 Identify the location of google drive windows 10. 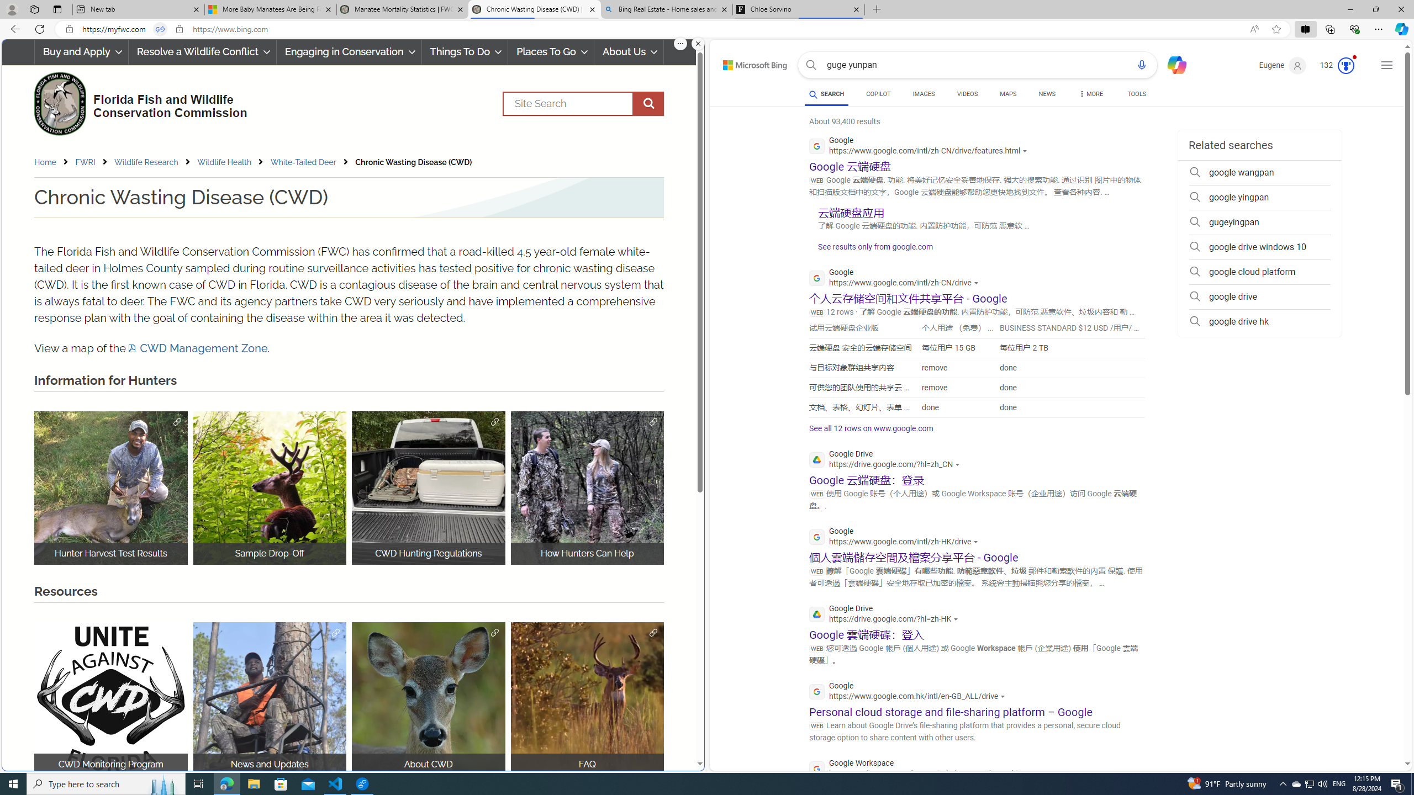
(1259, 247).